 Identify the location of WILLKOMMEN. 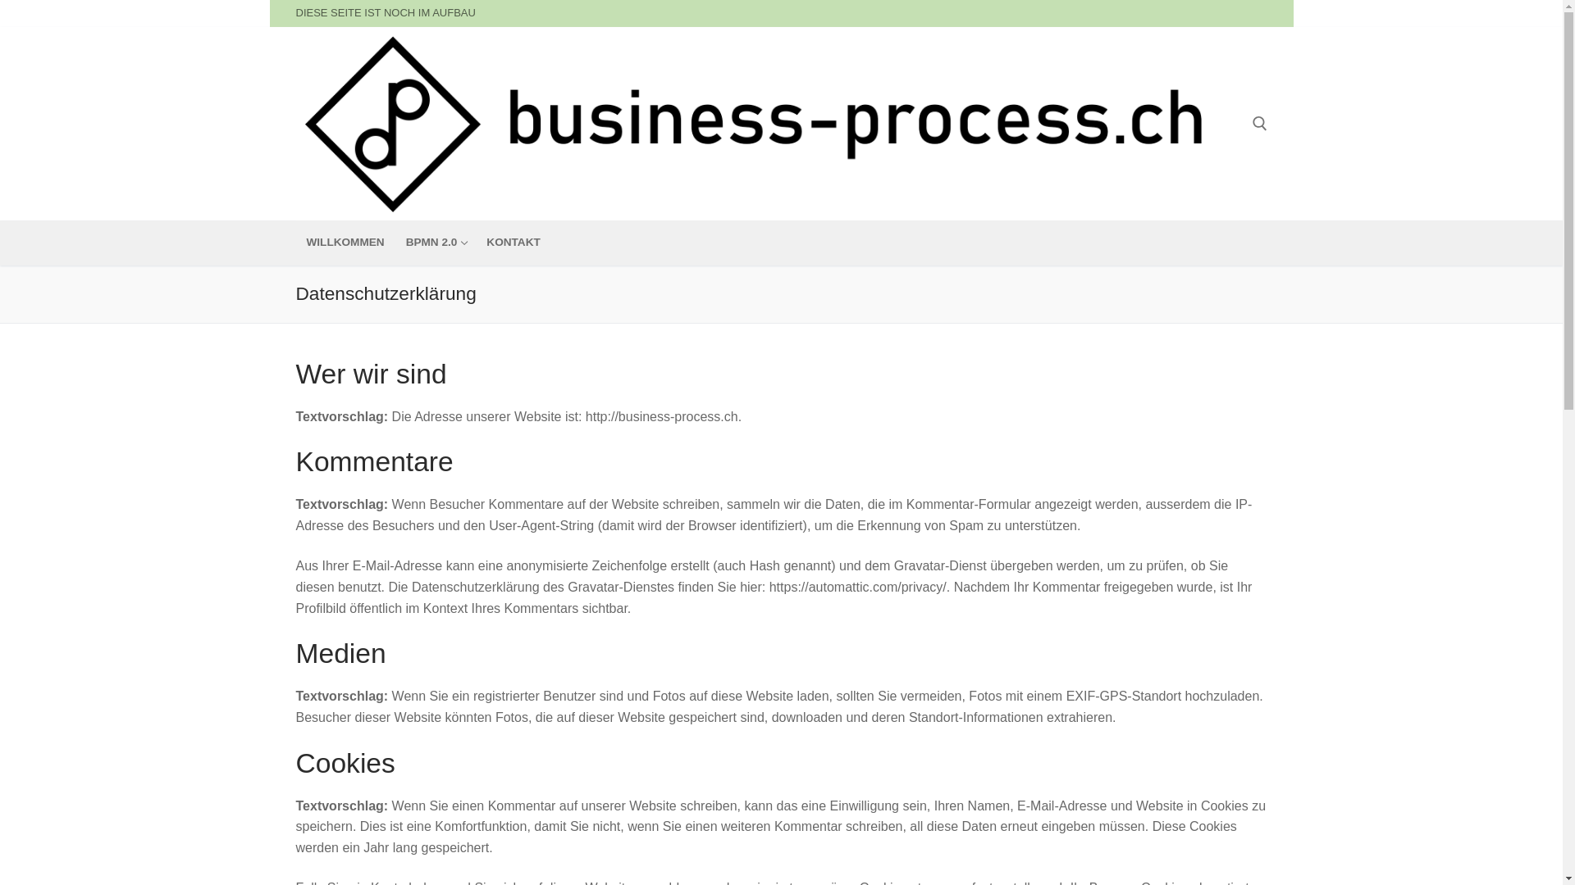
(345, 243).